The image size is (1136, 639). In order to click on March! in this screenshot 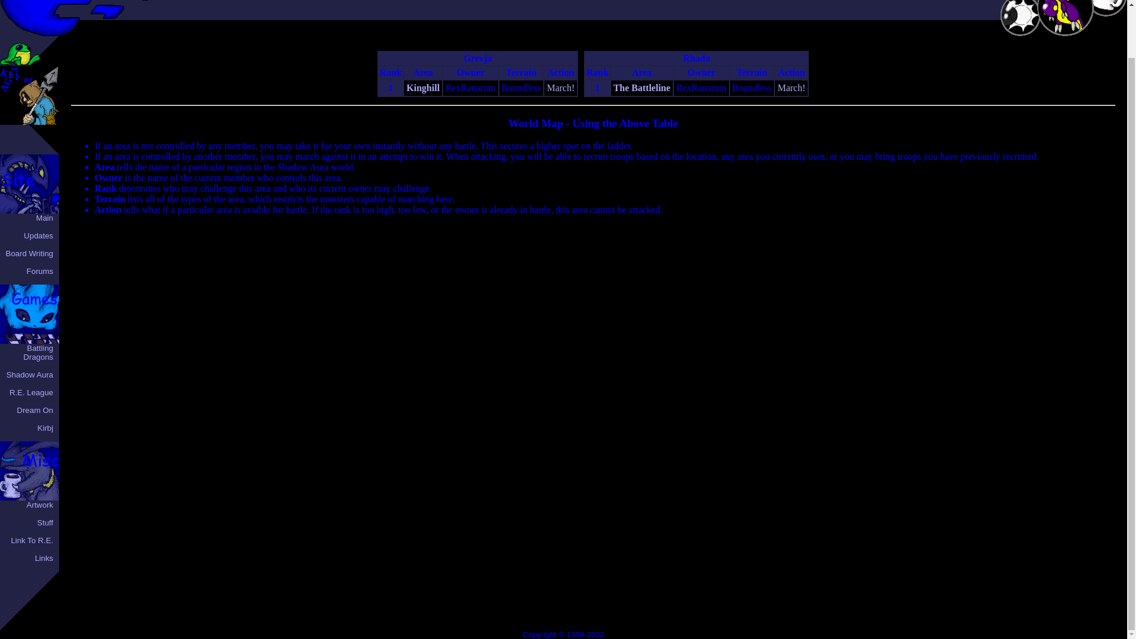, I will do `click(560, 88)`.